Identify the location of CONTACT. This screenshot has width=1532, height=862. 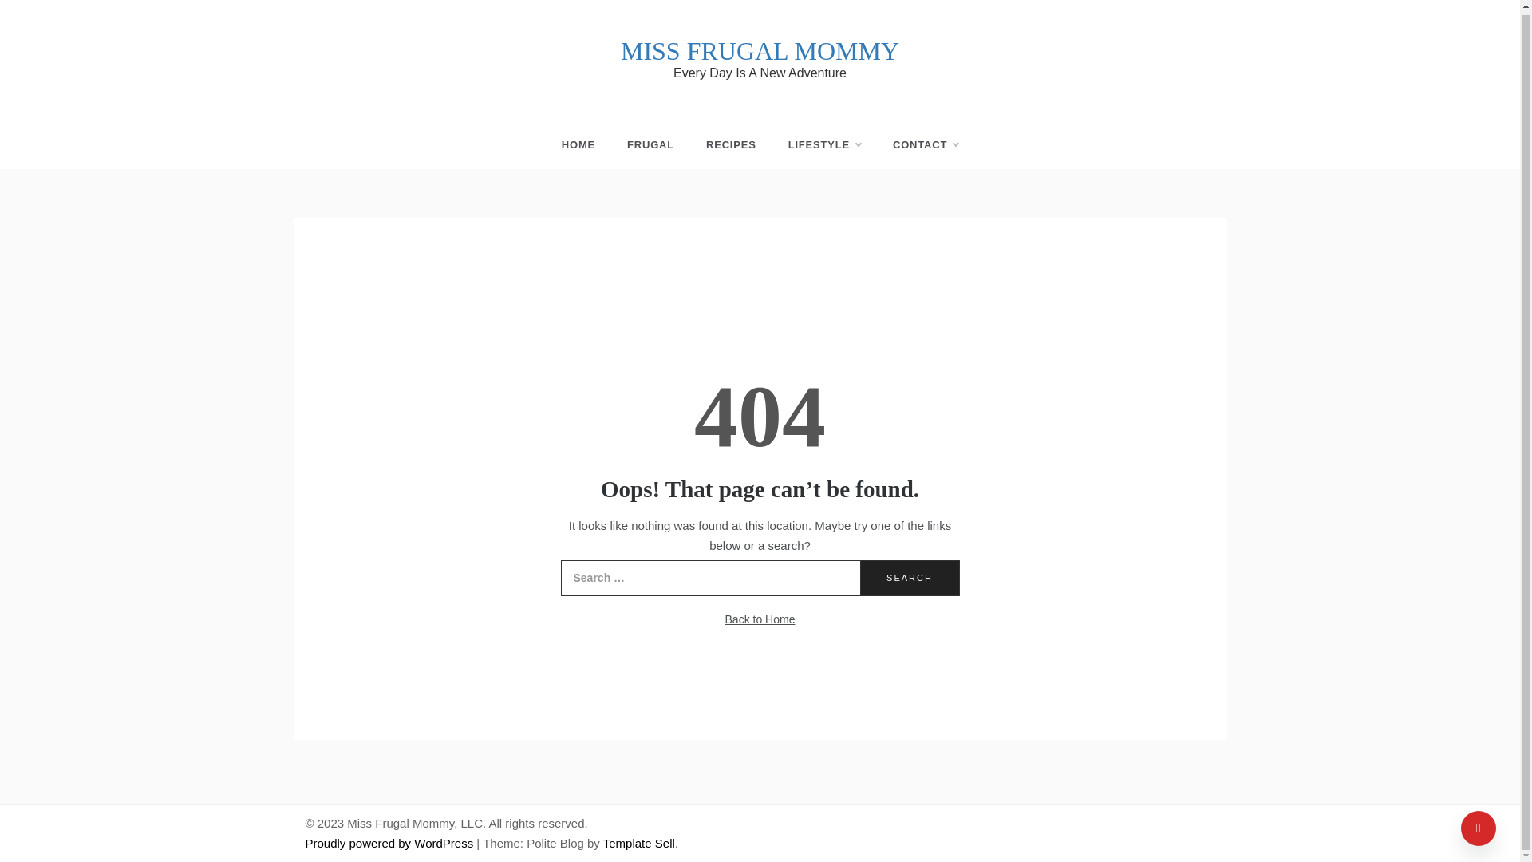
(918, 145).